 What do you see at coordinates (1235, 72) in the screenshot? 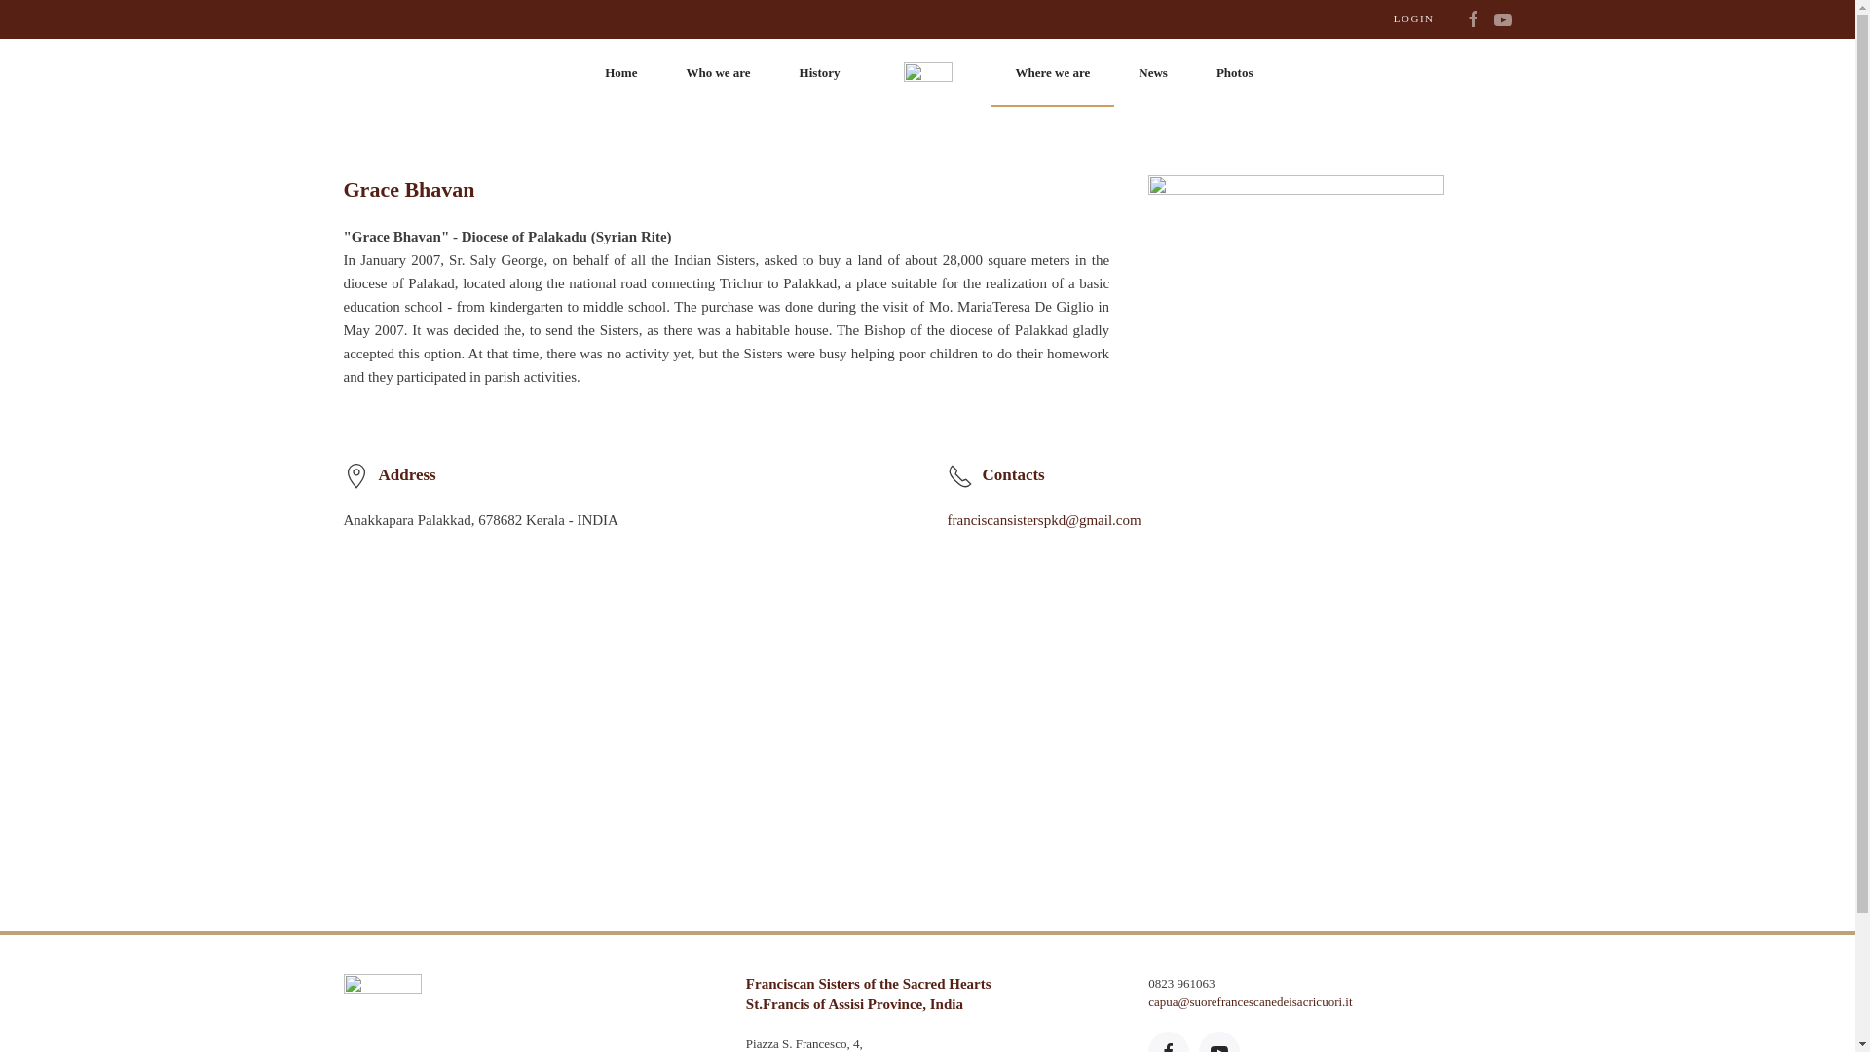
I see `Photos` at bounding box center [1235, 72].